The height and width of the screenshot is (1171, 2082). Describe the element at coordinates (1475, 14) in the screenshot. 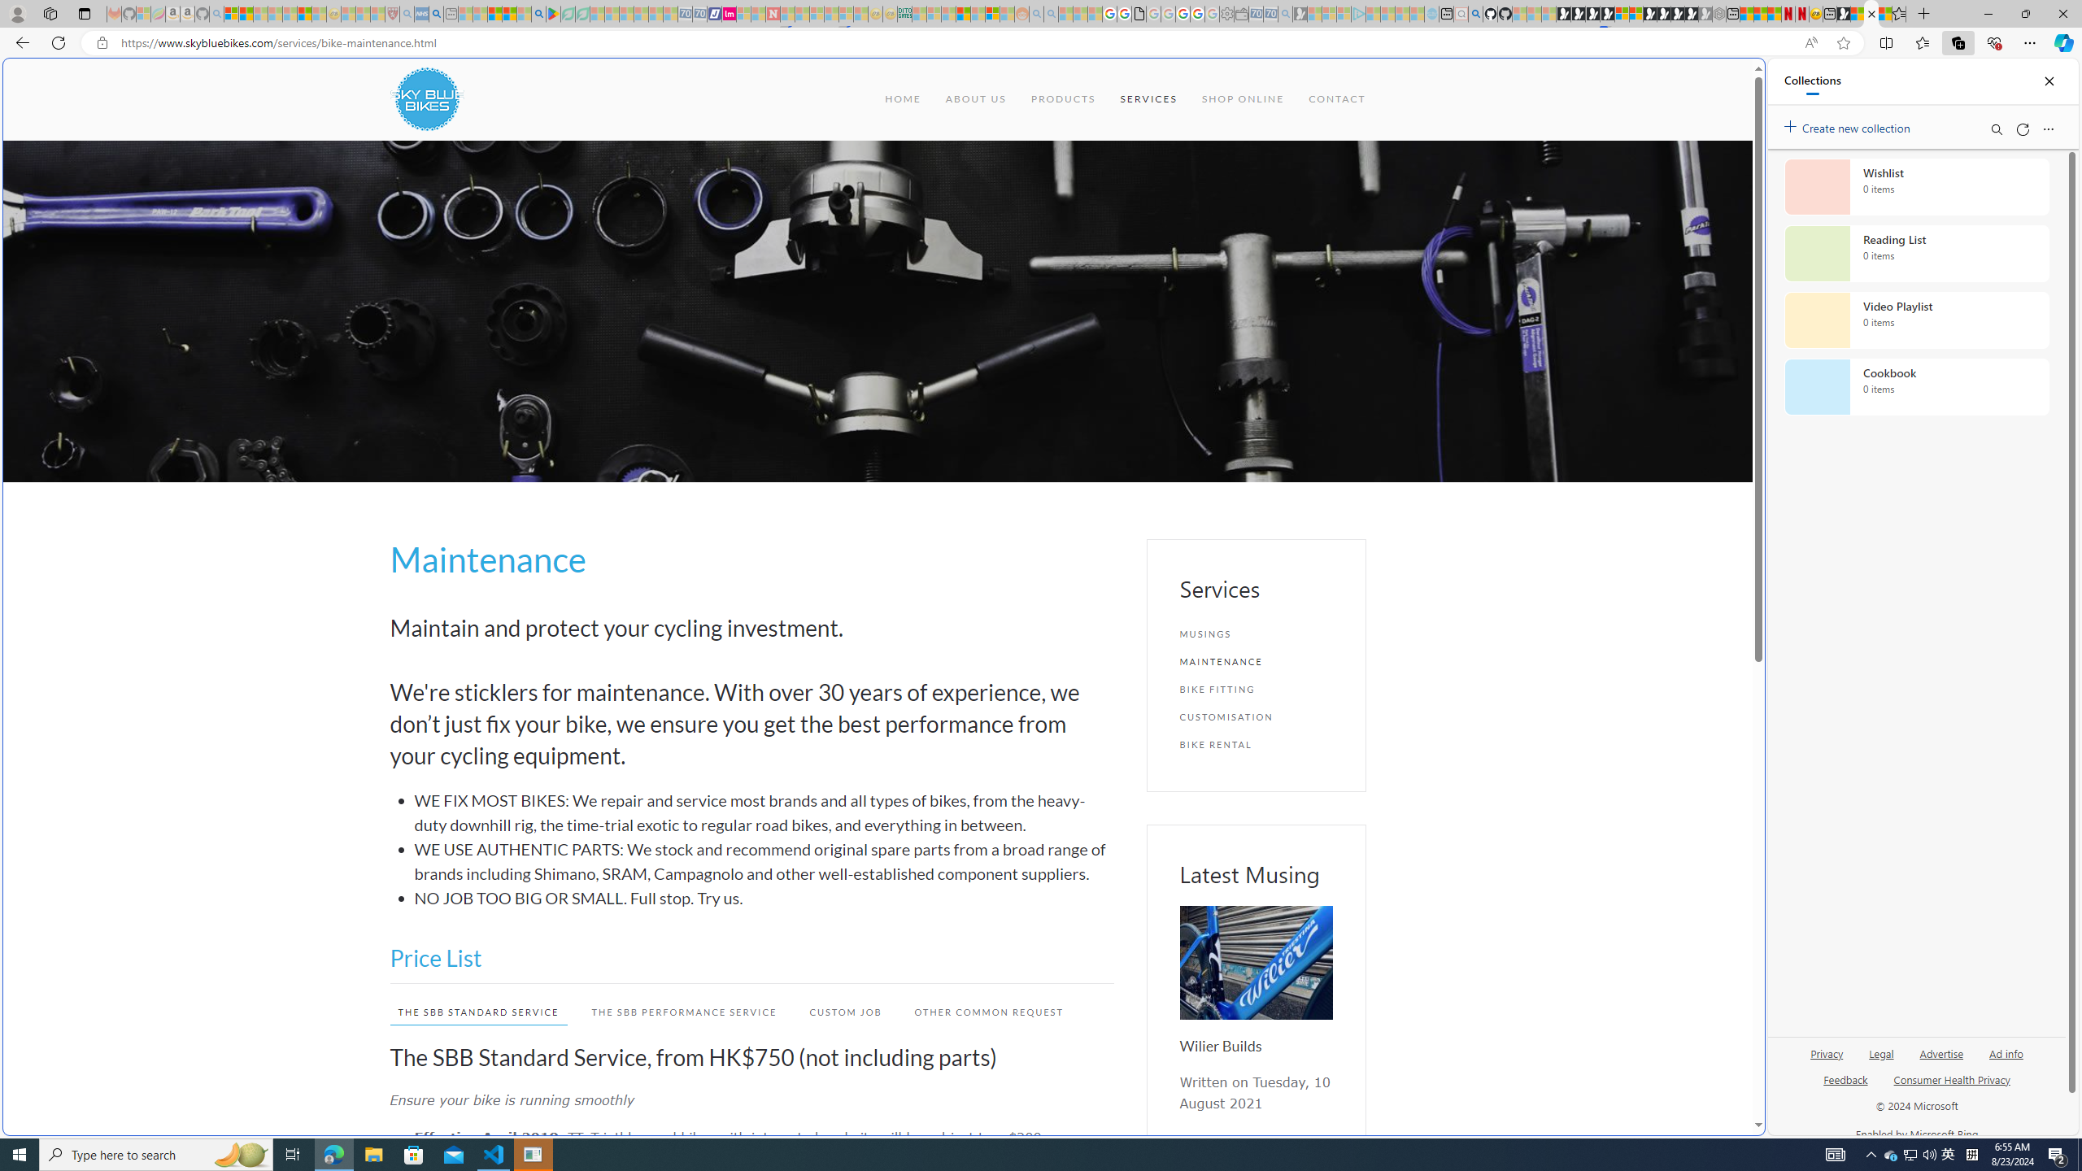

I see `github - Search` at that location.